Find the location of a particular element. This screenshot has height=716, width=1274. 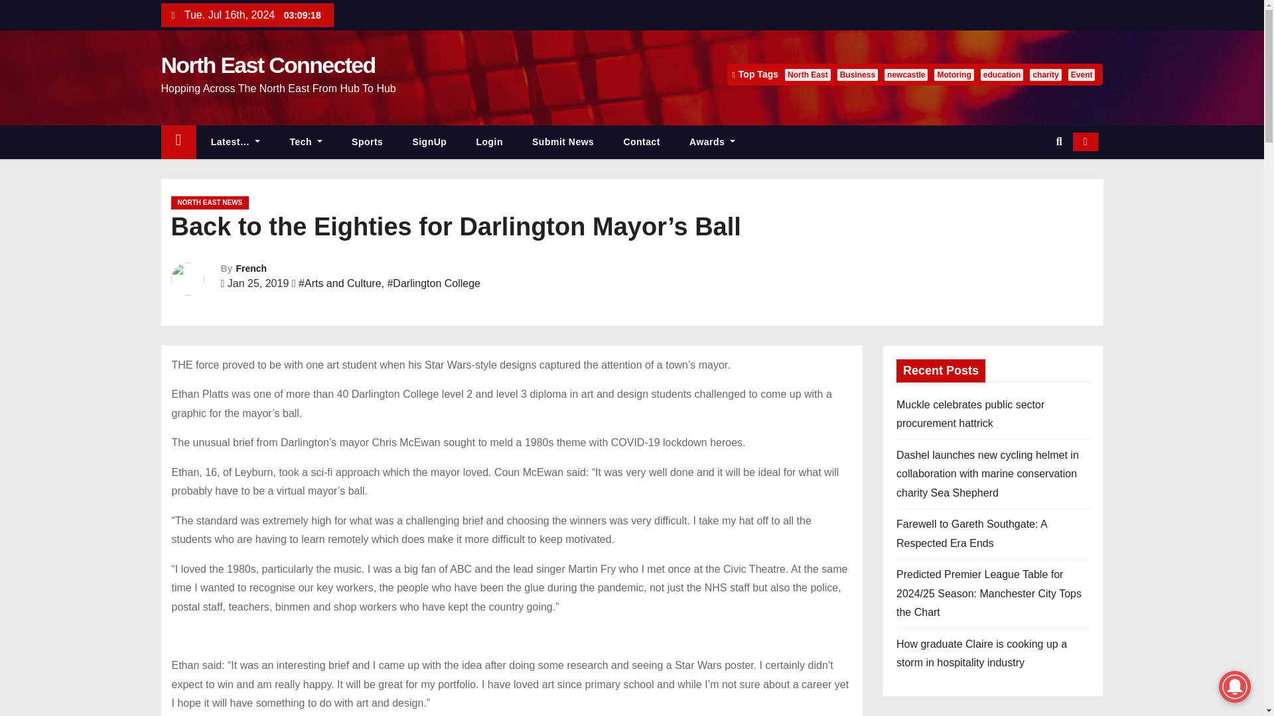

newcastle is located at coordinates (905, 74).